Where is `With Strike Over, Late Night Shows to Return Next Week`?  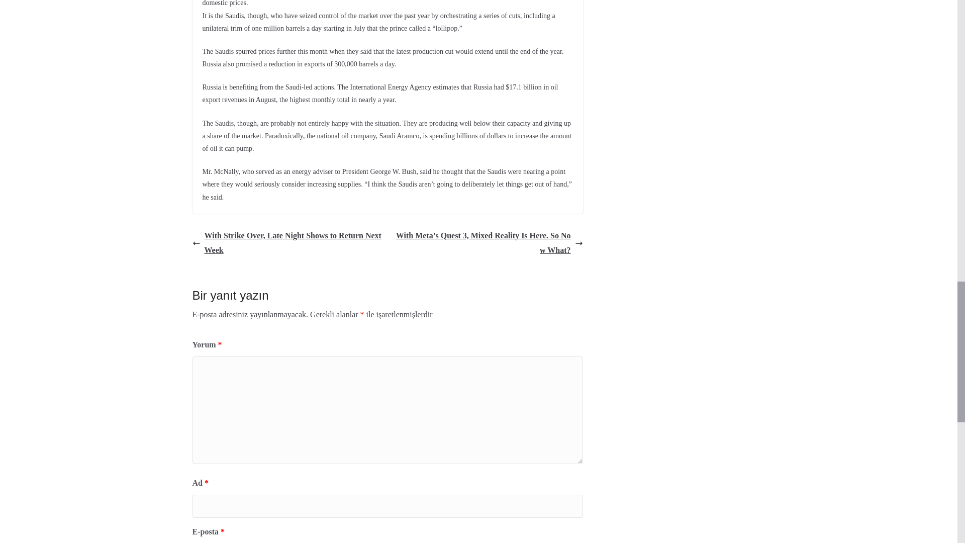 With Strike Over, Late Night Shows to Return Next Week is located at coordinates (287, 243).